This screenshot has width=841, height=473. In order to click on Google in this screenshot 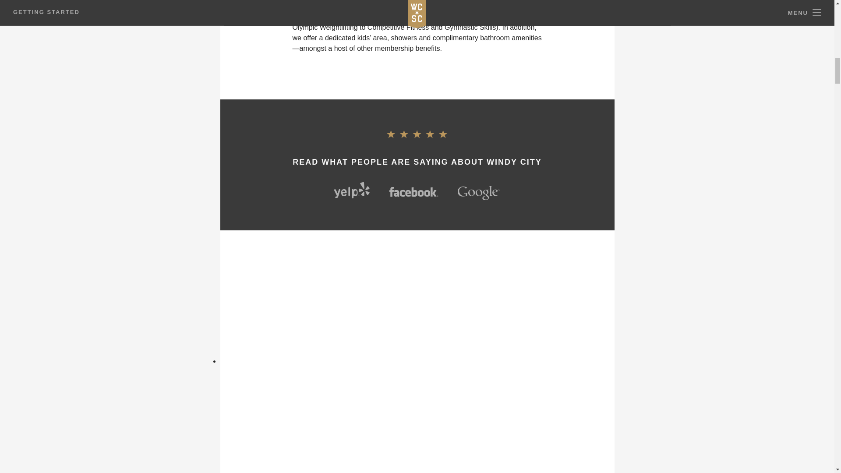, I will do `click(479, 193)`.